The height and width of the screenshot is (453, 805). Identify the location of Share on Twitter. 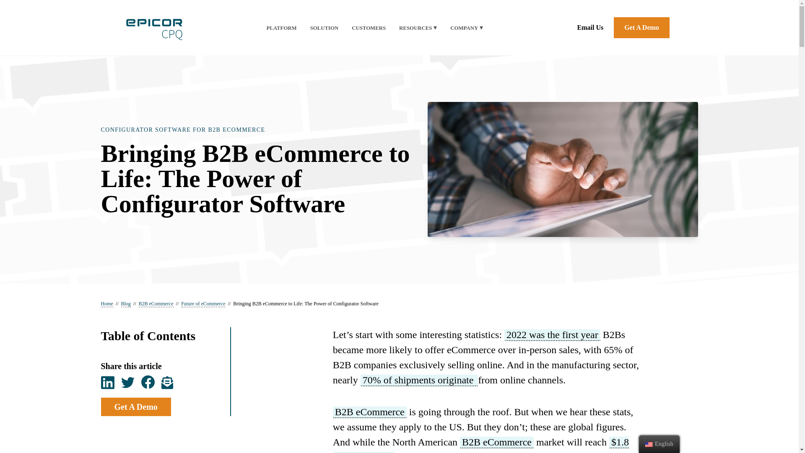
(127, 382).